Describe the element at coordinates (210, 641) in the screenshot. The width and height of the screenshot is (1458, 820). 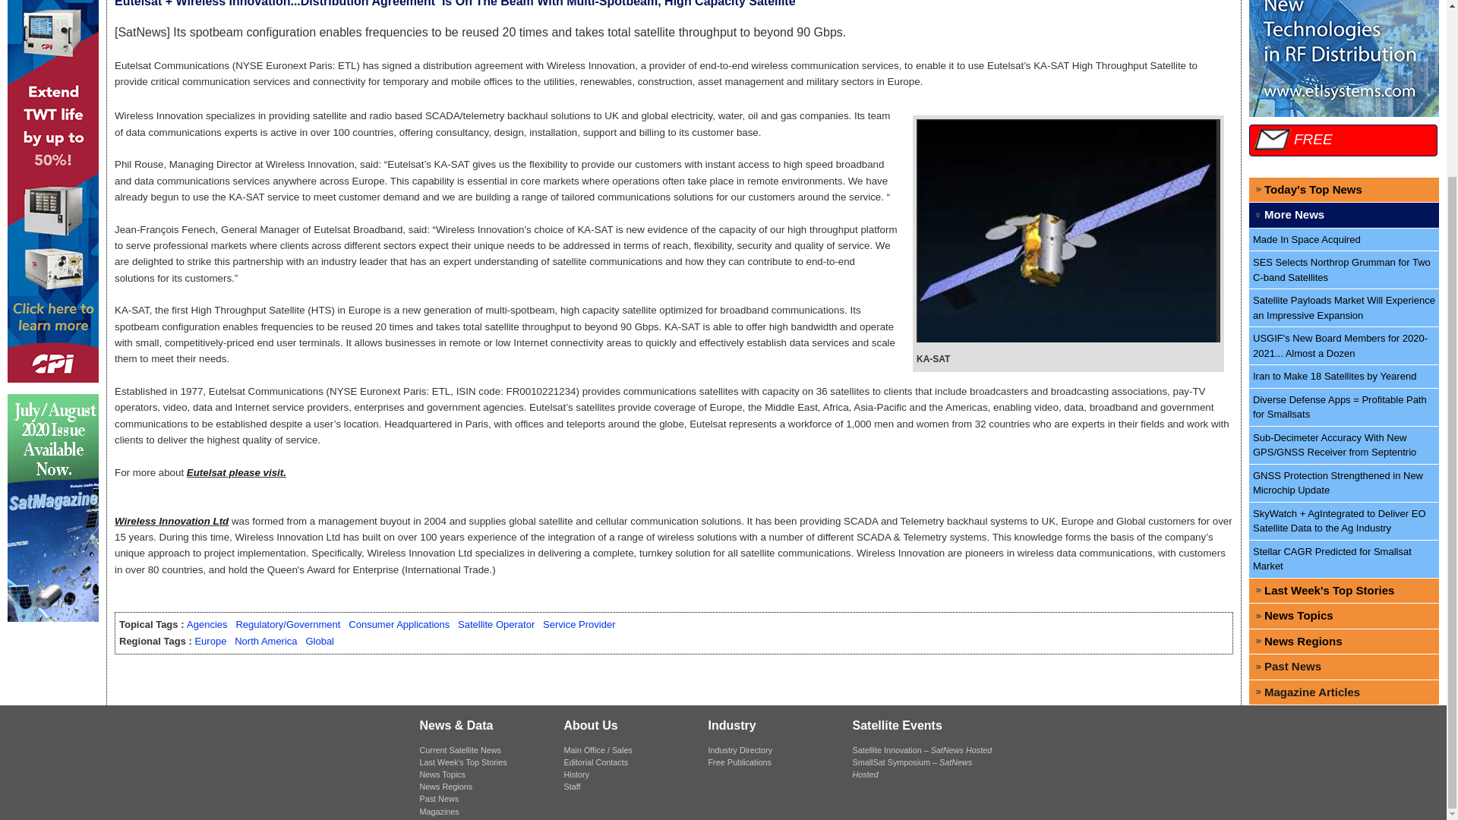
I see `Europe` at that location.